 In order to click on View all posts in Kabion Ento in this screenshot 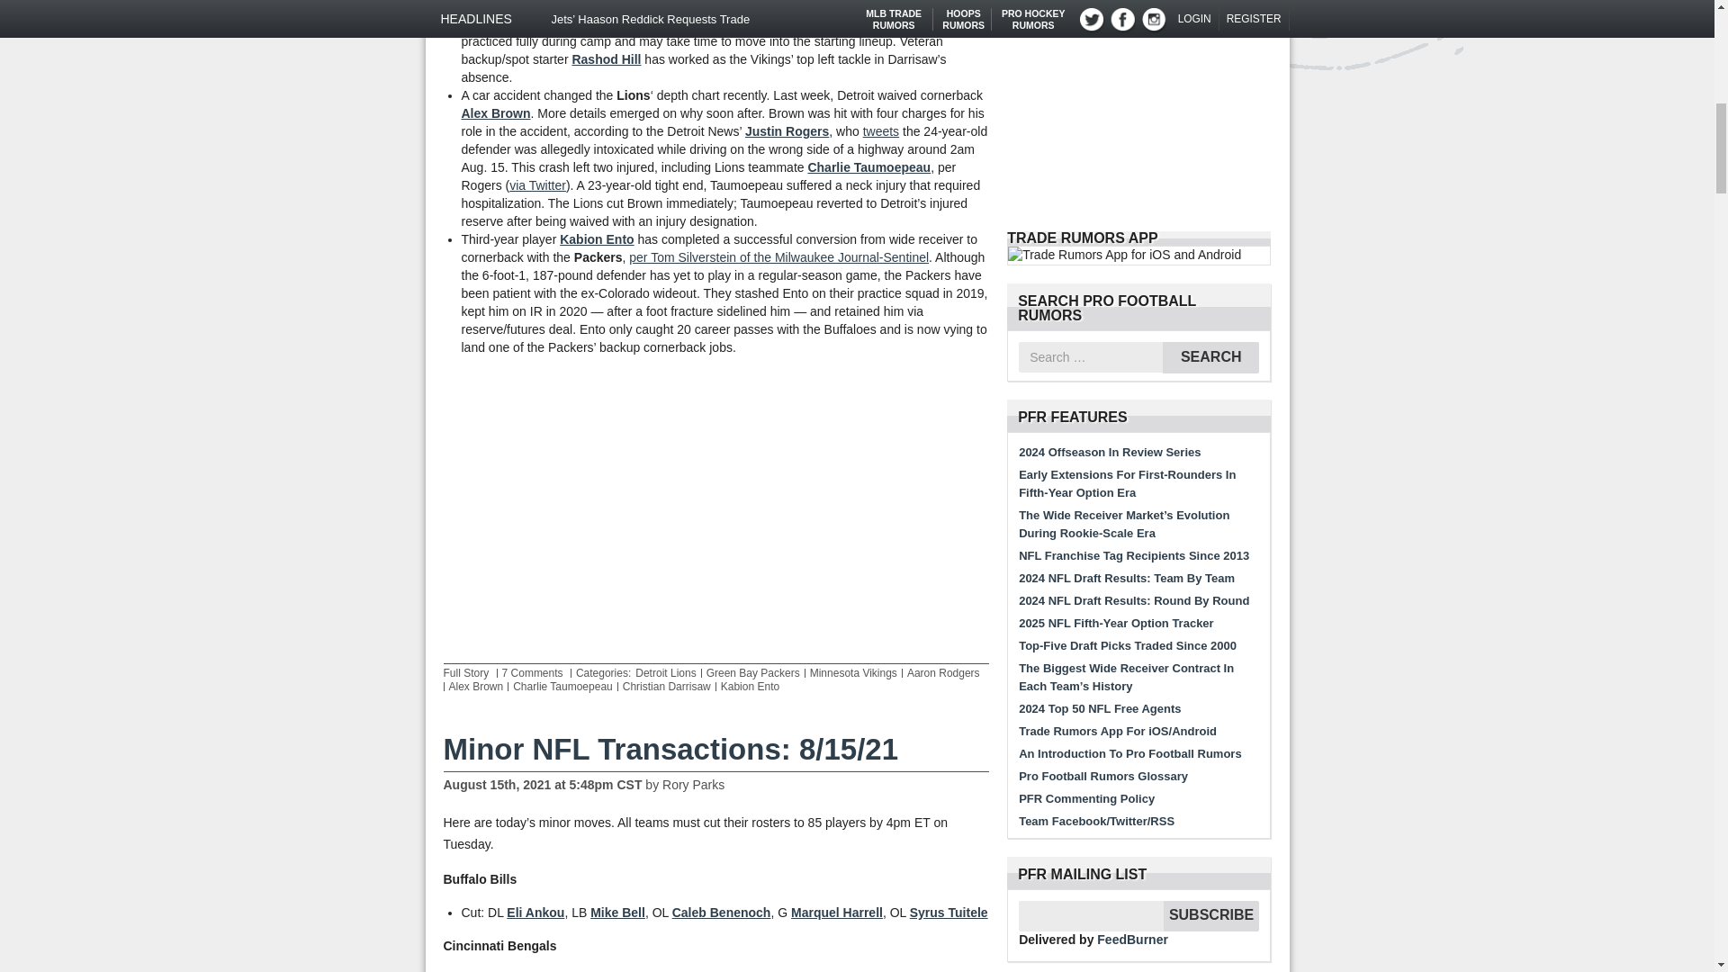, I will do `click(749, 687)`.